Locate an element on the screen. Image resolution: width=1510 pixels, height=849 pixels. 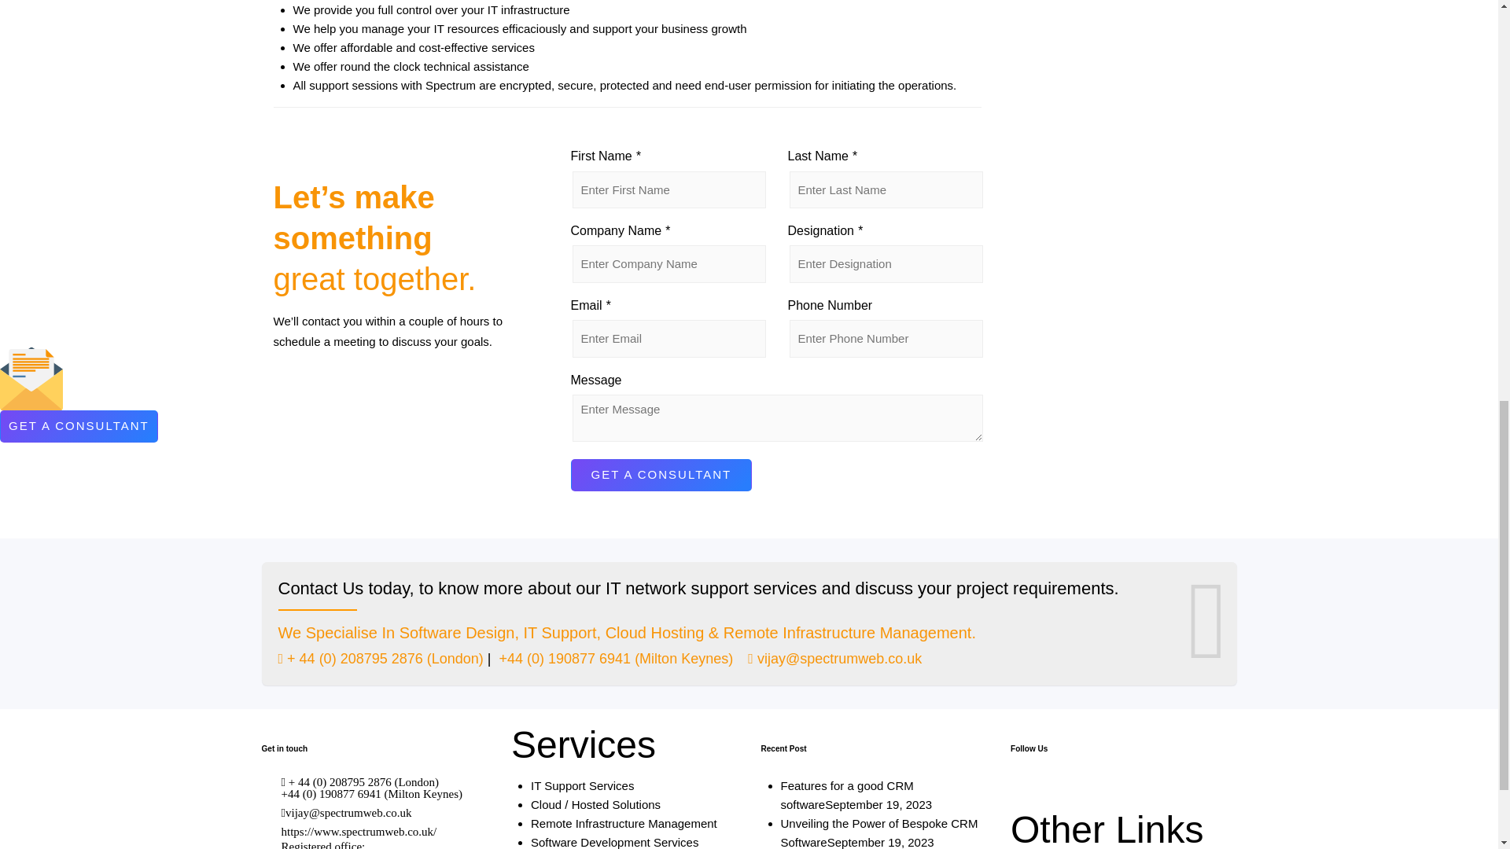
Get A Consultant is located at coordinates (661, 475).